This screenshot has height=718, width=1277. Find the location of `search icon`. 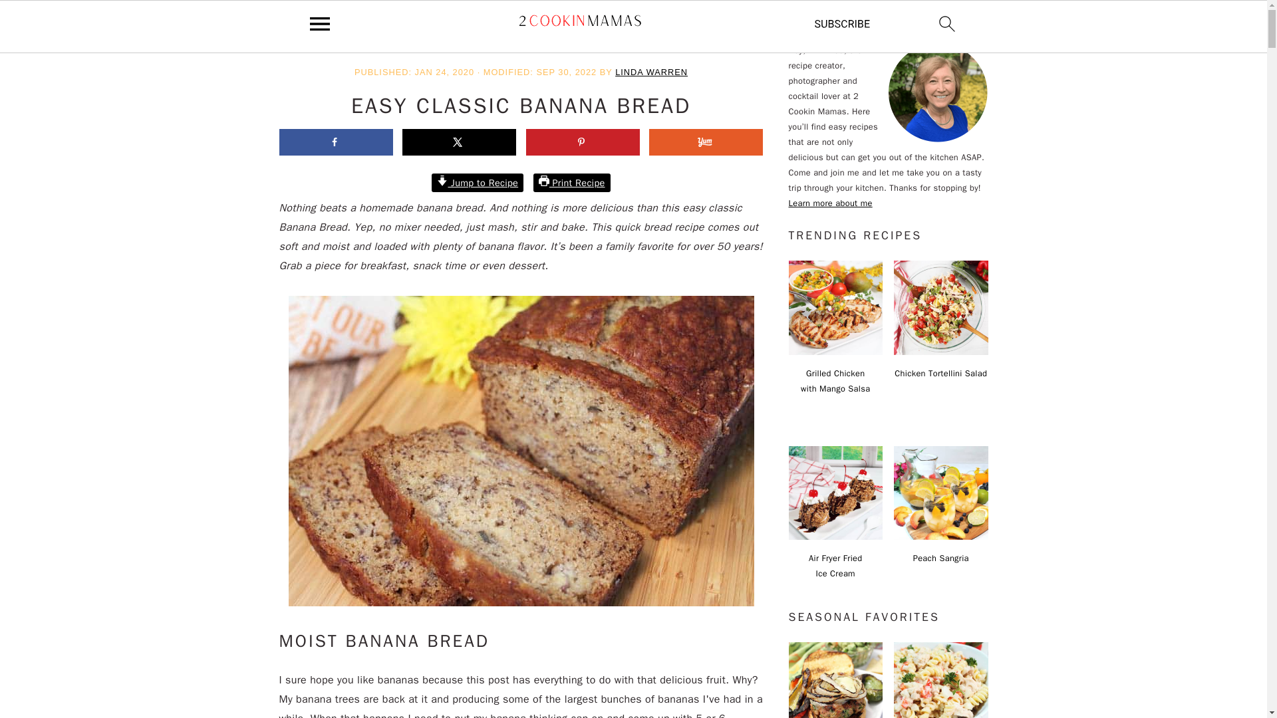

search icon is located at coordinates (947, 23).